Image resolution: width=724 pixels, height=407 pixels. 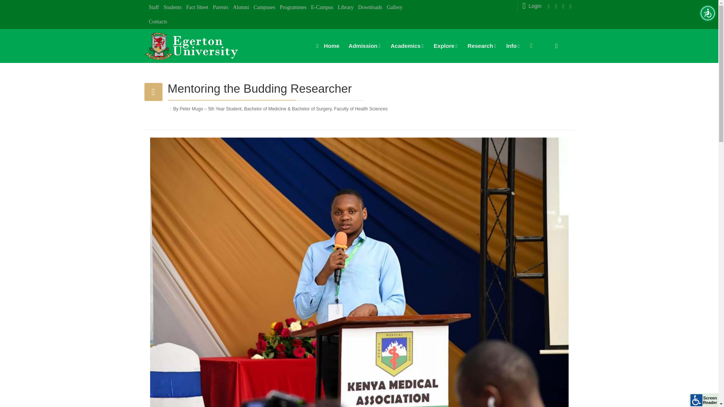 What do you see at coordinates (370, 8) in the screenshot?
I see `Downloads` at bounding box center [370, 8].